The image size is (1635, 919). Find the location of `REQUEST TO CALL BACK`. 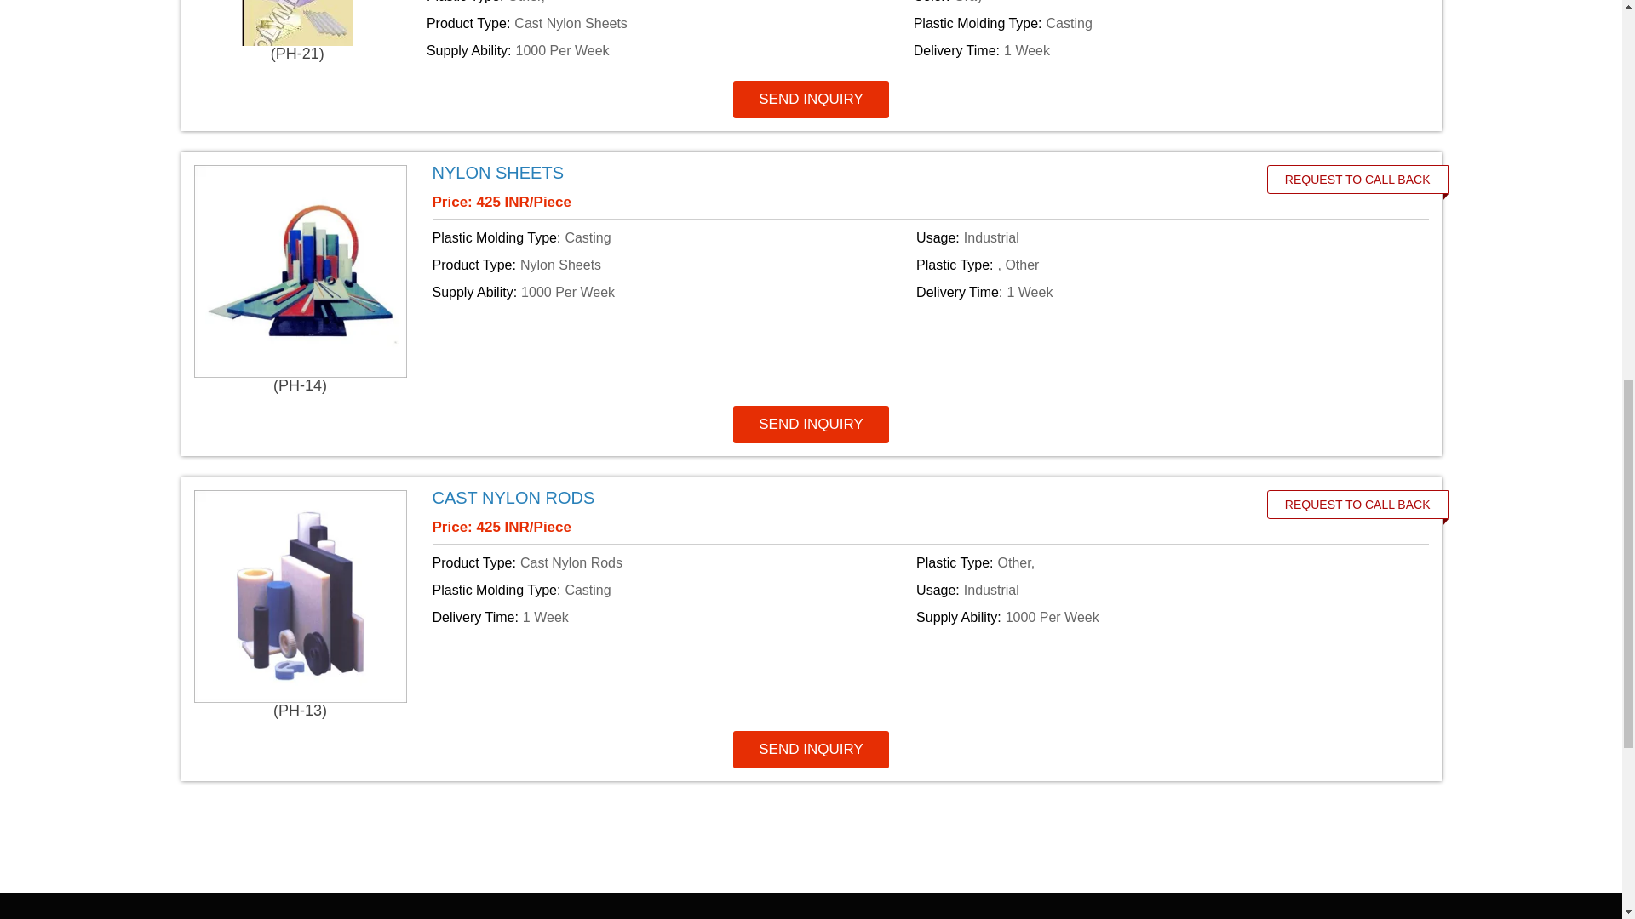

REQUEST TO CALL BACK is located at coordinates (1357, 504).